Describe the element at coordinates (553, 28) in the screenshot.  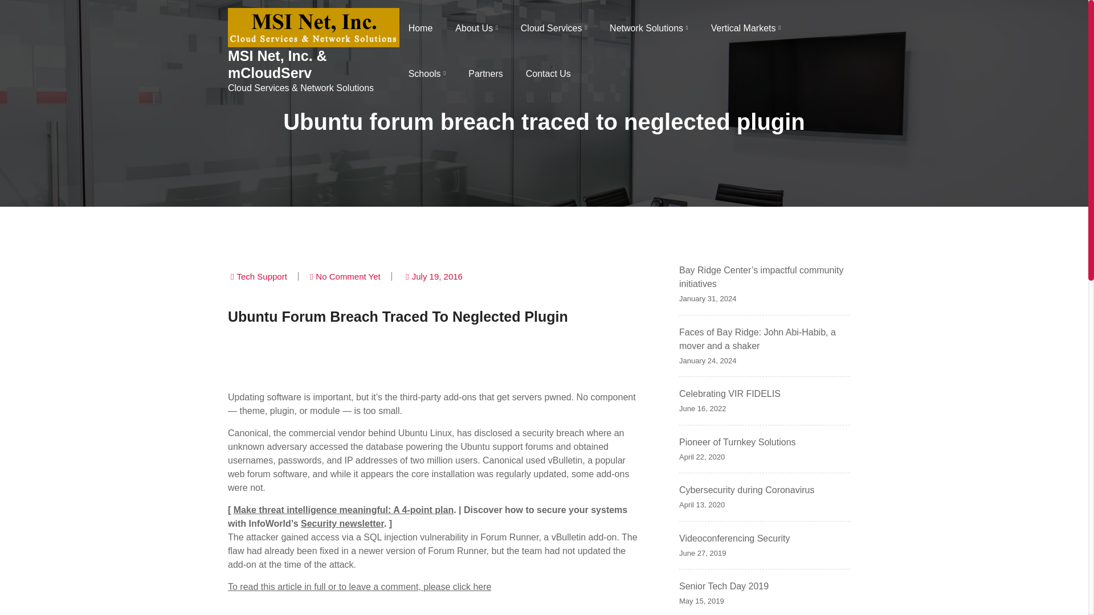
I see `Cloud Services` at that location.